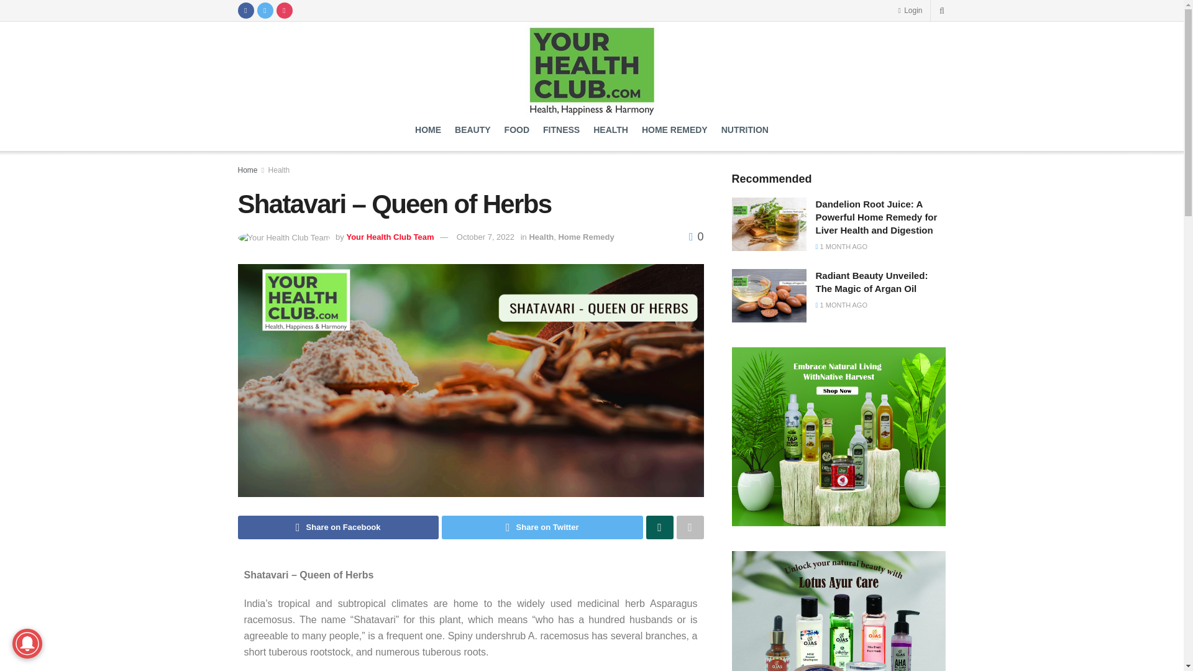  I want to click on Your Health Club Team, so click(390, 236).